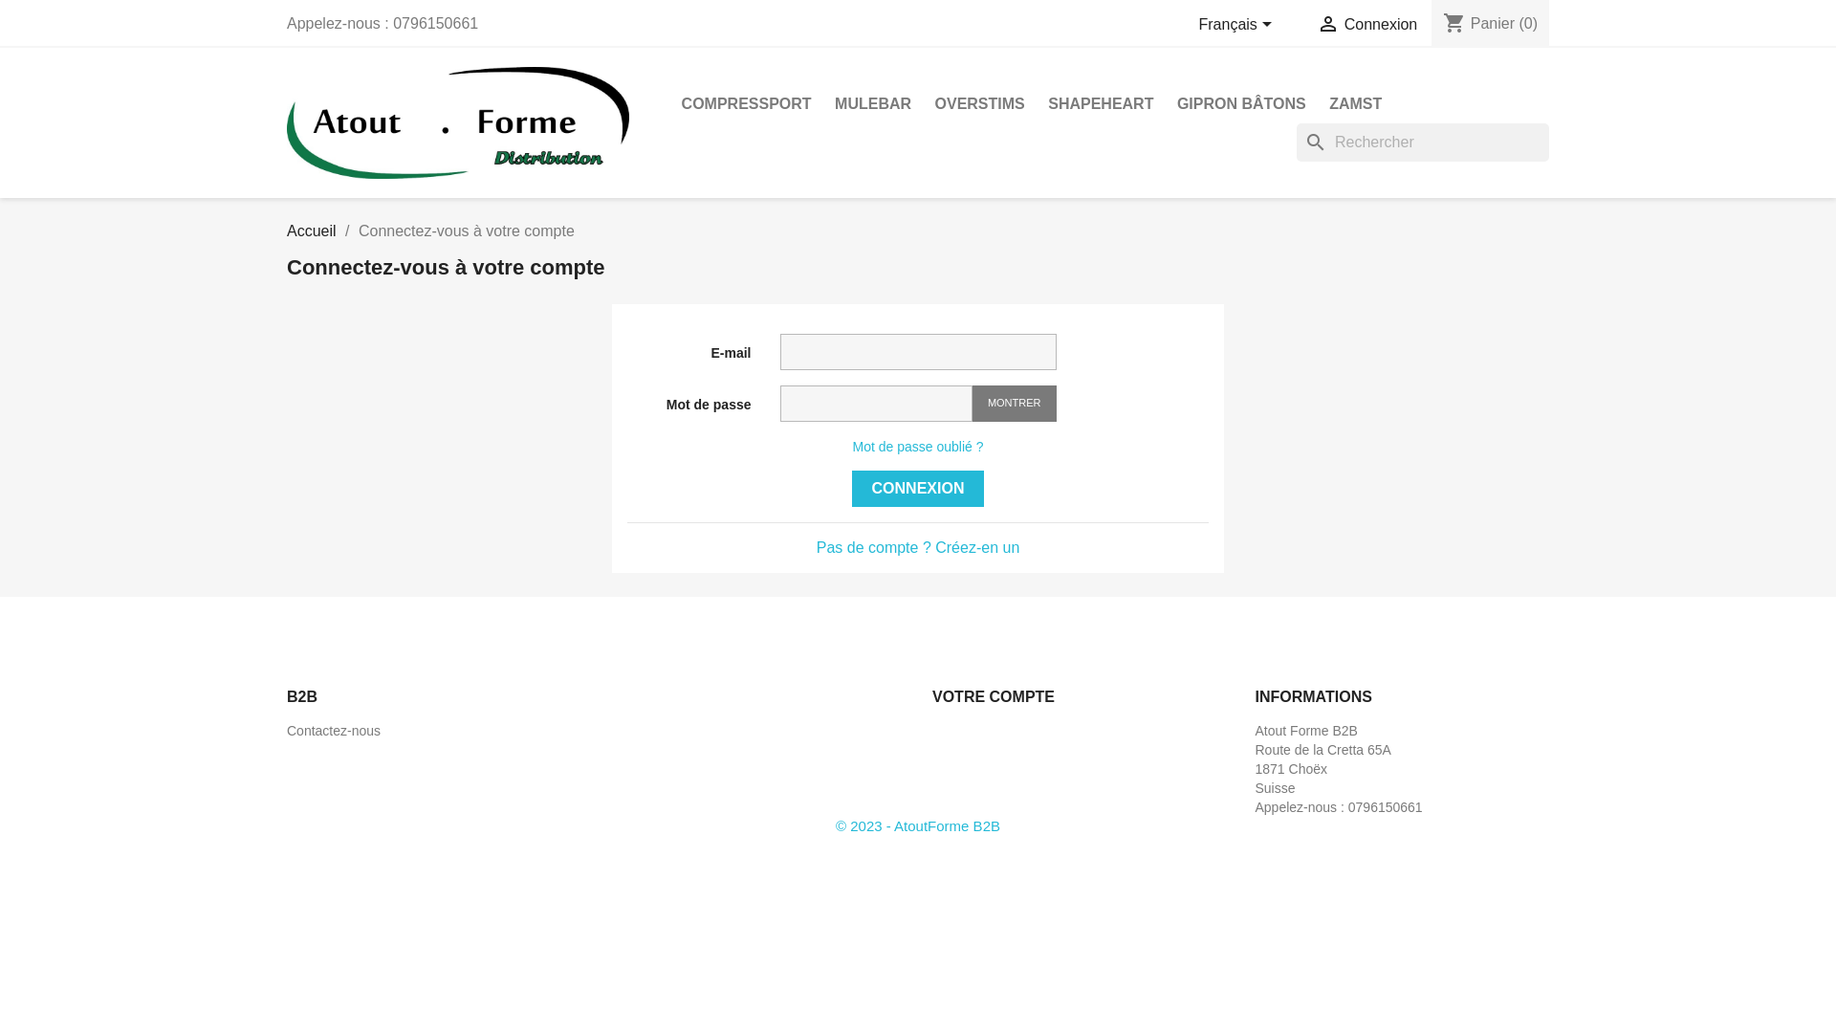 The image size is (1836, 1033). What do you see at coordinates (747, 104) in the screenshot?
I see `COMPRESSPORT` at bounding box center [747, 104].